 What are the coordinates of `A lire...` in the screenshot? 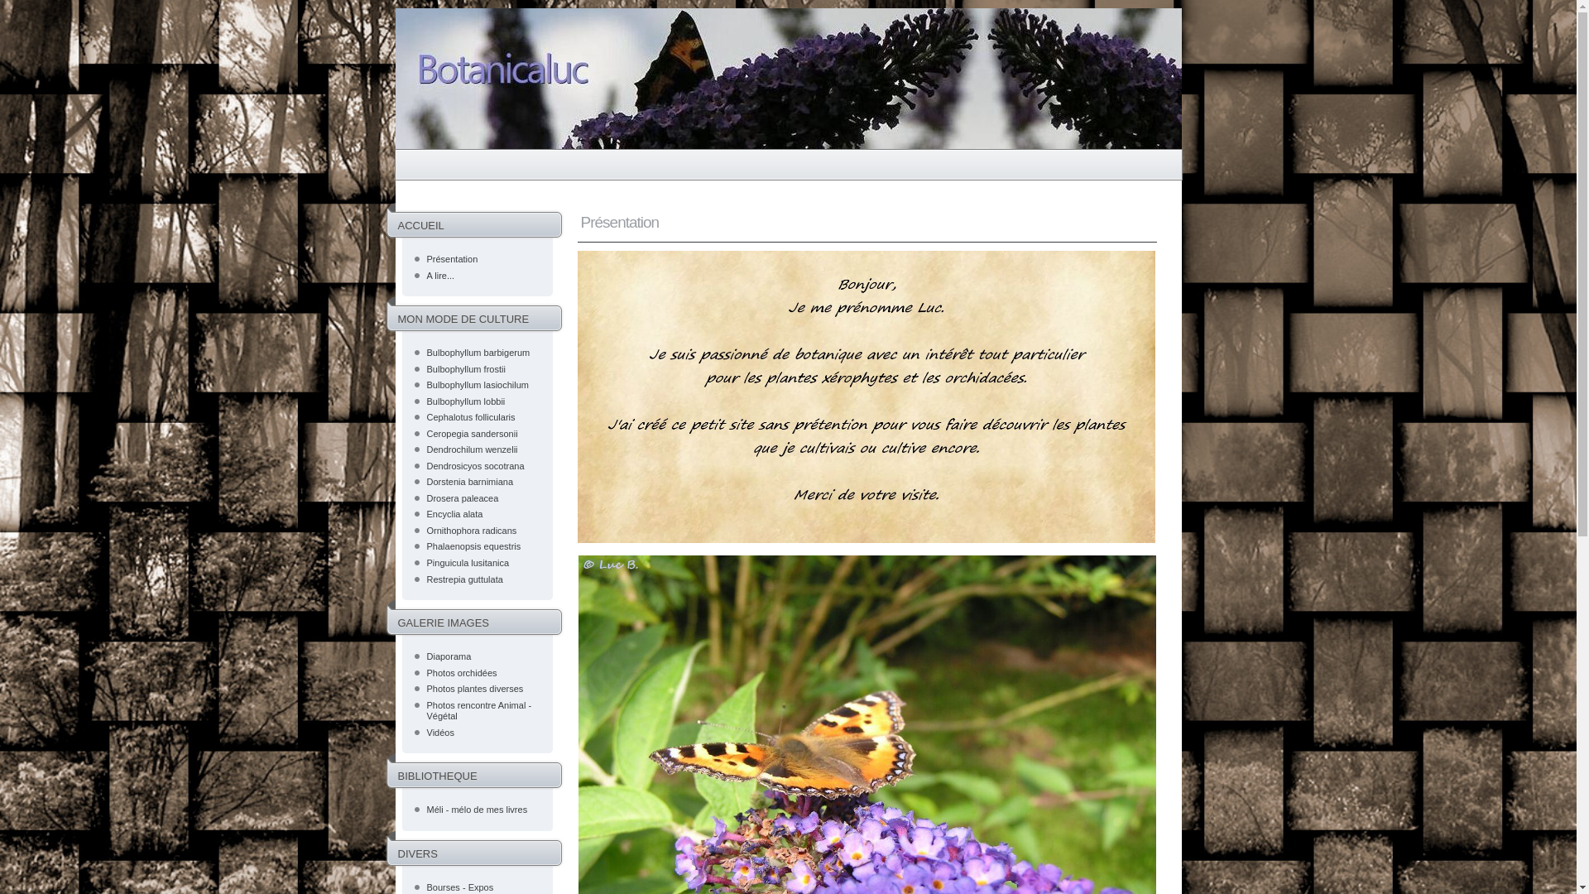 It's located at (441, 276).